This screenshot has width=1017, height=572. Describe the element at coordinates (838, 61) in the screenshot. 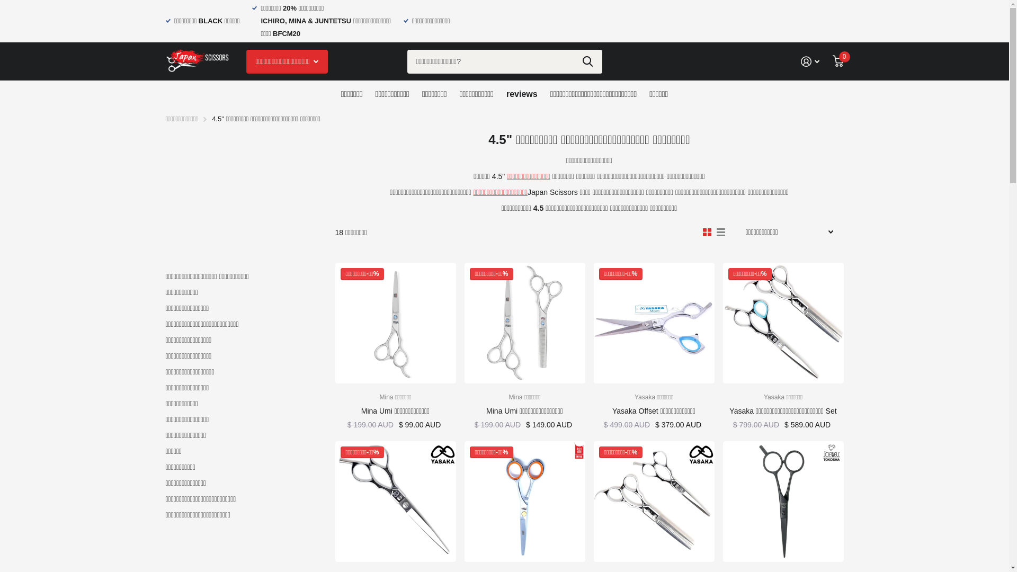

I see `0` at that location.